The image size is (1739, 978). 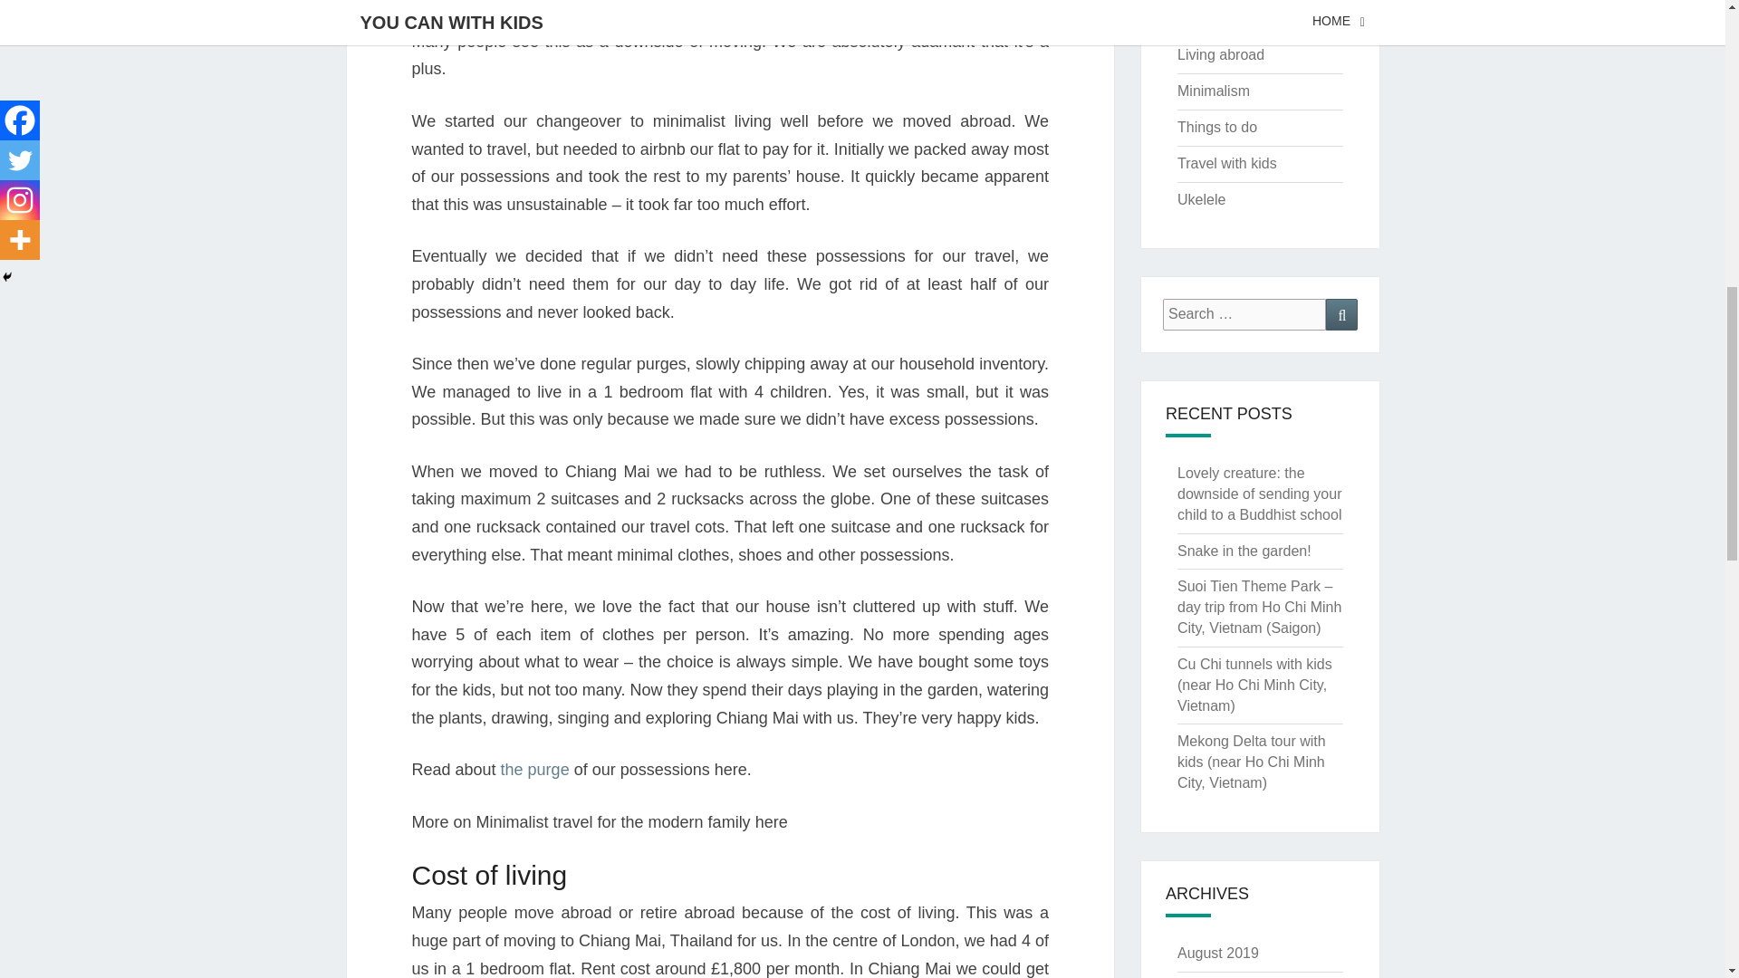 What do you see at coordinates (1214, 91) in the screenshot?
I see `Minimalism` at bounding box center [1214, 91].